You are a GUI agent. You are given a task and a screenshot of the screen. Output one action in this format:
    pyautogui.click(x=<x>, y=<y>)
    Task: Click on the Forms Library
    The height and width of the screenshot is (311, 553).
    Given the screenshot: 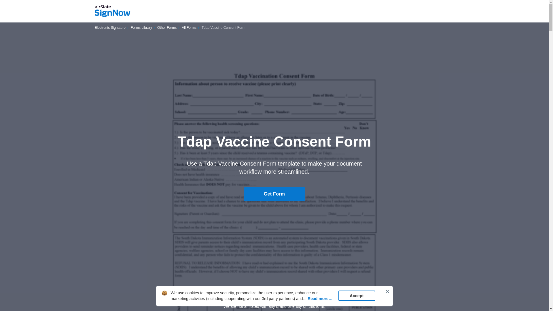 What is the action you would take?
    pyautogui.click(x=141, y=28)
    